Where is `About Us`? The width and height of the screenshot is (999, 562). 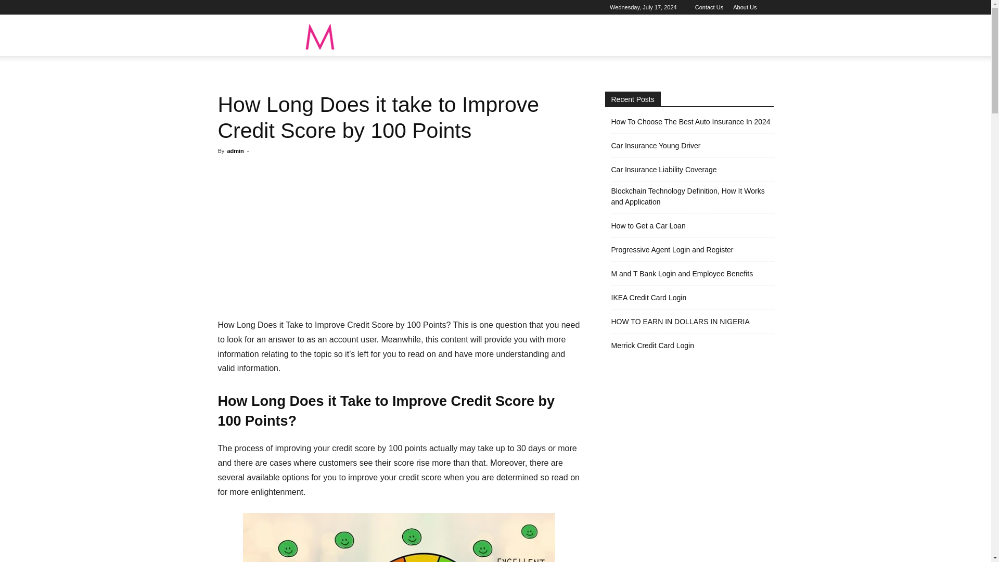 About Us is located at coordinates (745, 7).